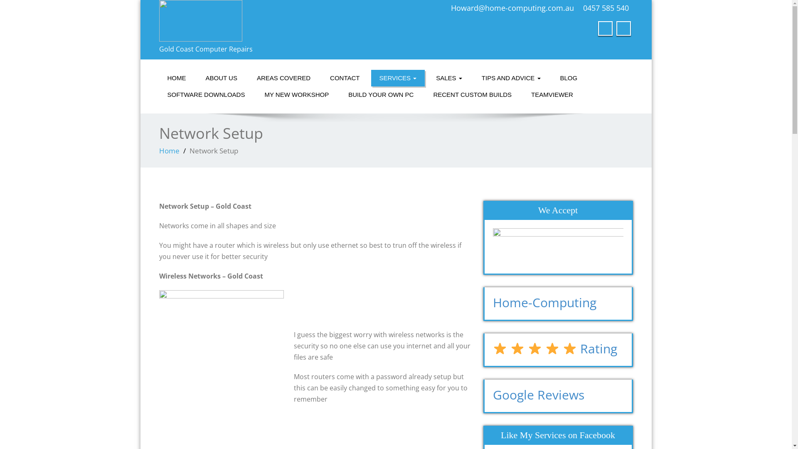 The width and height of the screenshot is (798, 449). Describe the element at coordinates (472, 95) in the screenshot. I see `RECENT CUSTOM BUILDS` at that location.